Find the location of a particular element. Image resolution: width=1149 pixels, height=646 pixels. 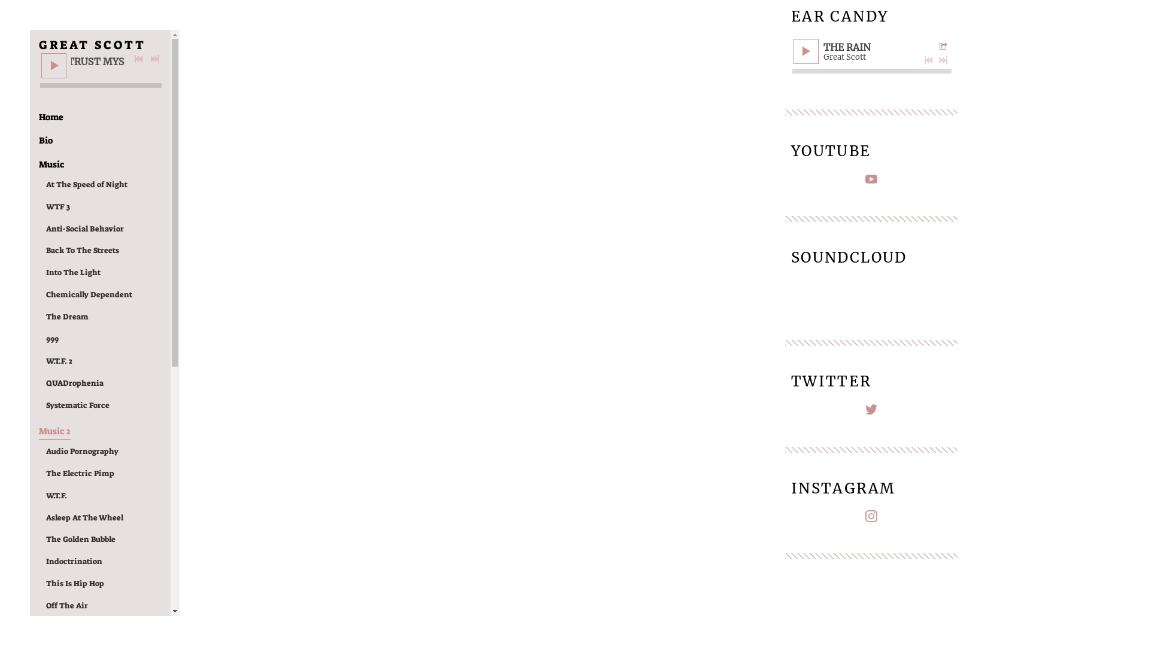

Chemically Dependent is located at coordinates (89, 295).